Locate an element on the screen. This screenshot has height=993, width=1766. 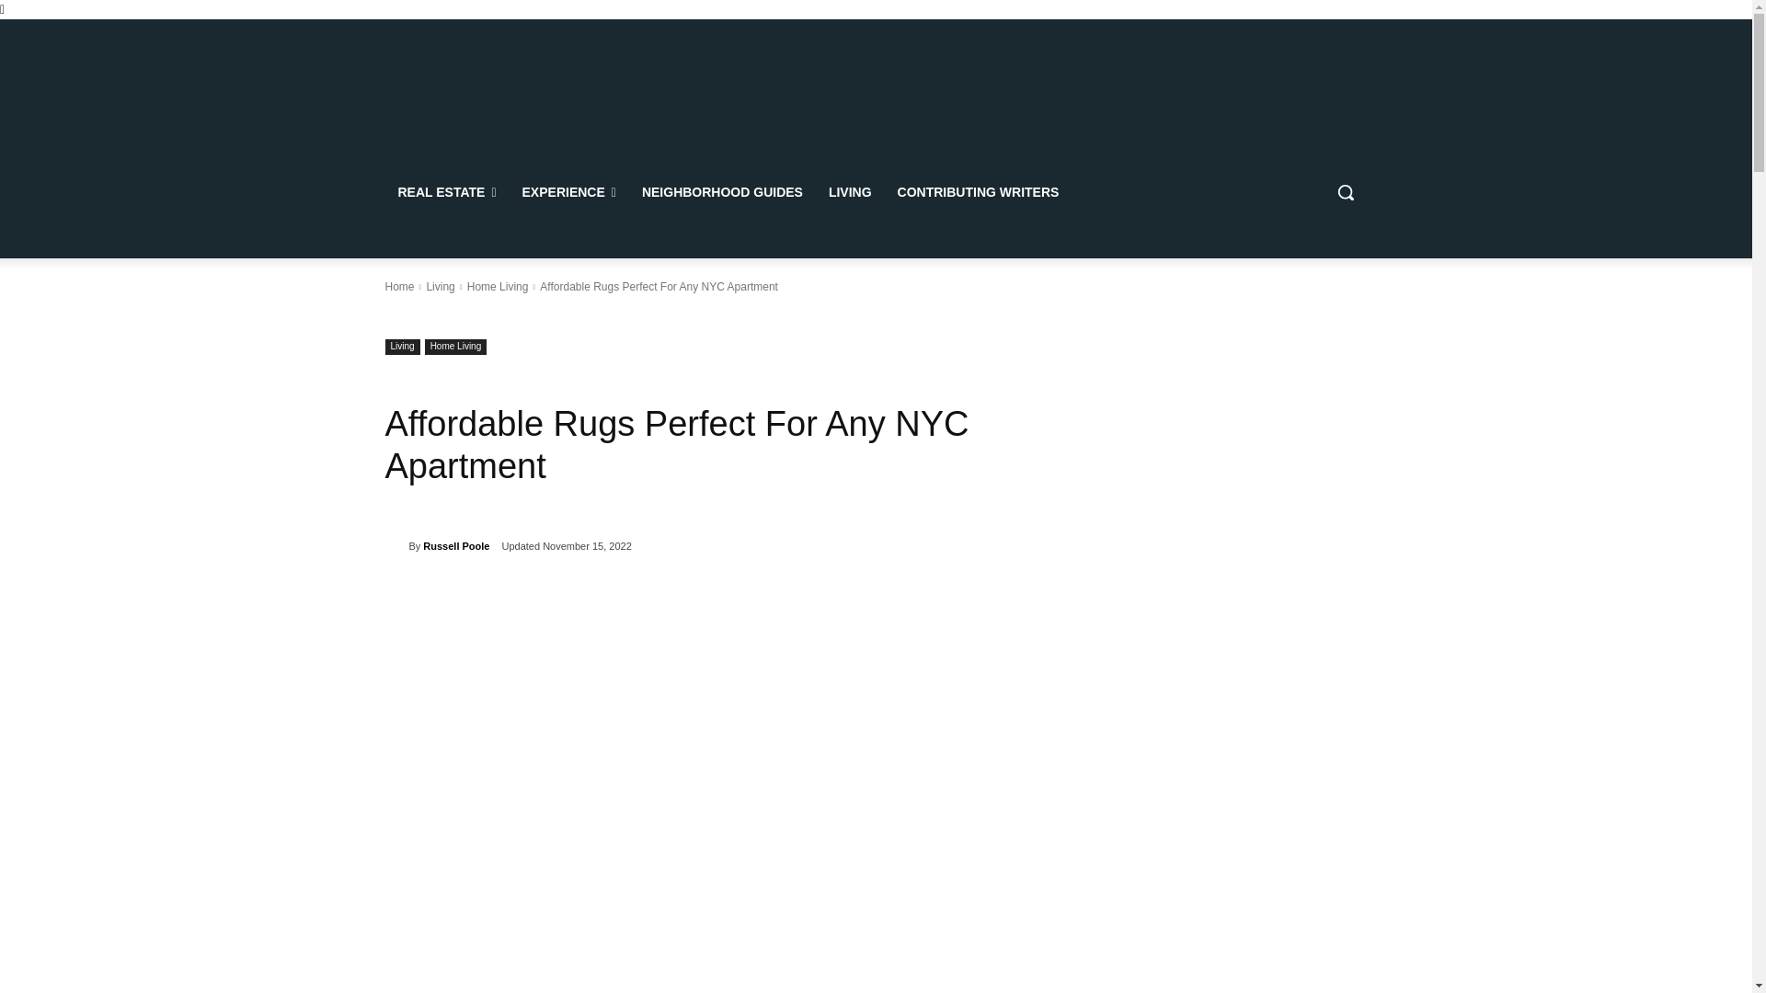
LIVING is located at coordinates (850, 191).